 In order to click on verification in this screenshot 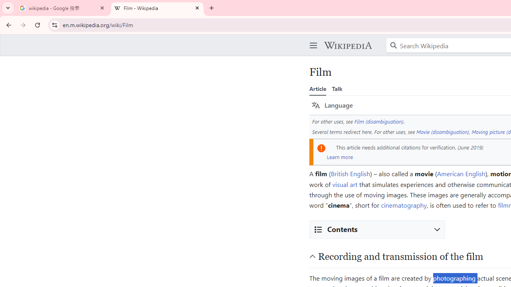, I will do `click(442, 147)`.